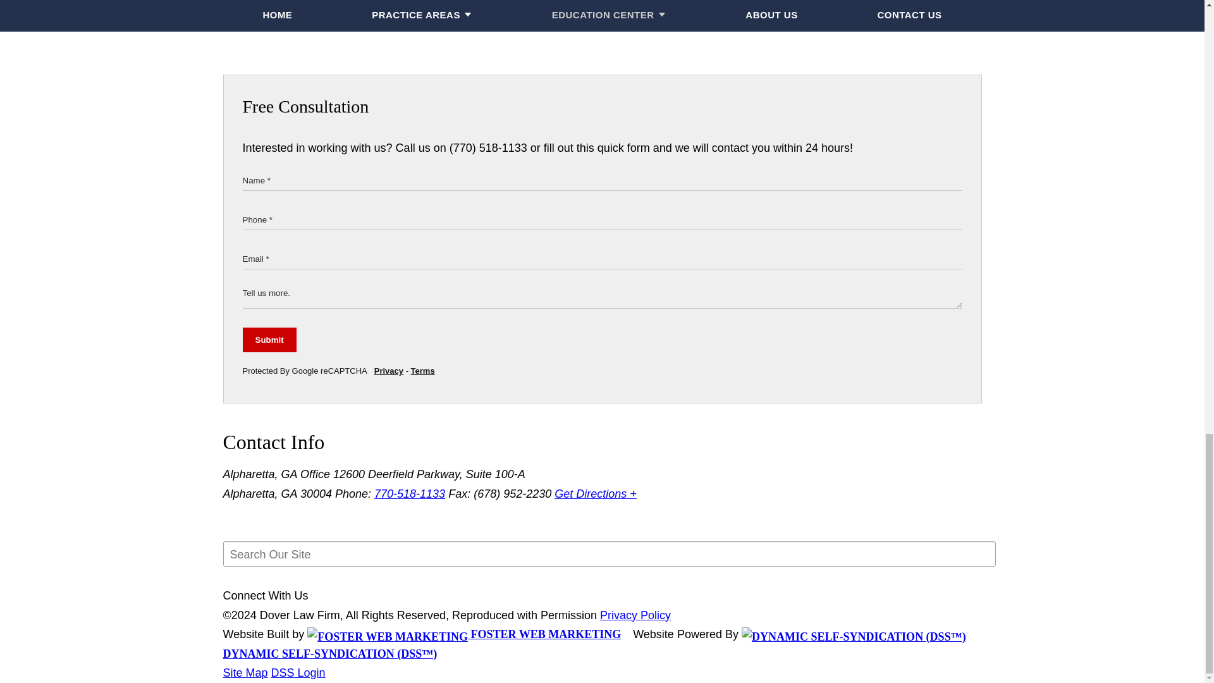  I want to click on Terms, so click(422, 371).